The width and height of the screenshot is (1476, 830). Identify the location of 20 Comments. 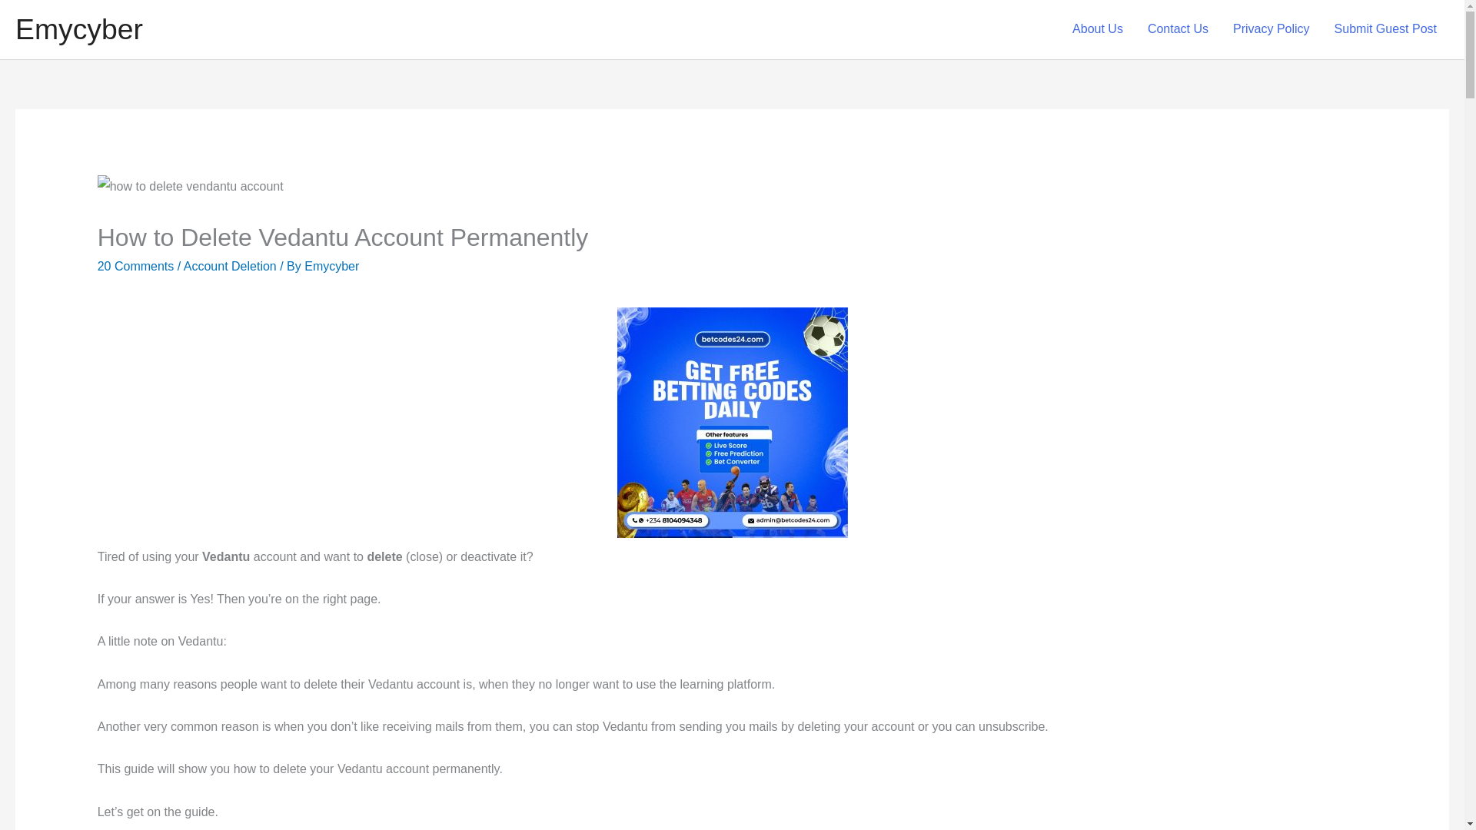
(135, 266).